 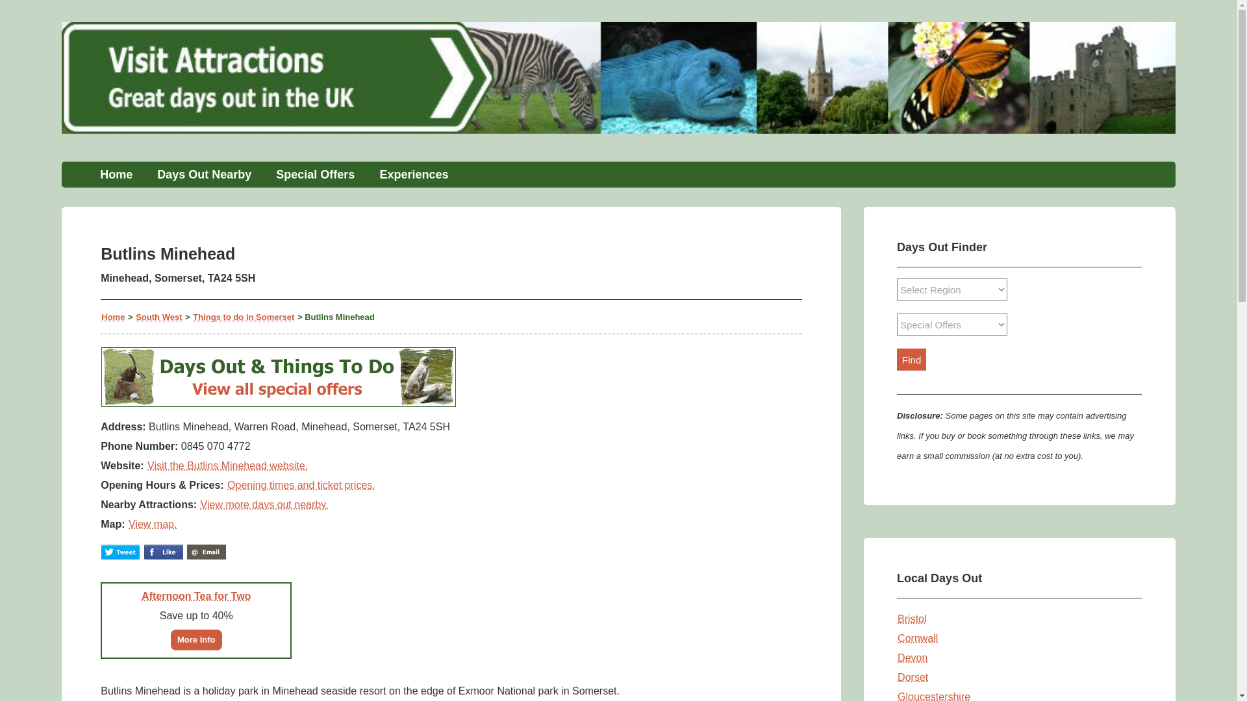 I want to click on Find, so click(x=911, y=360).